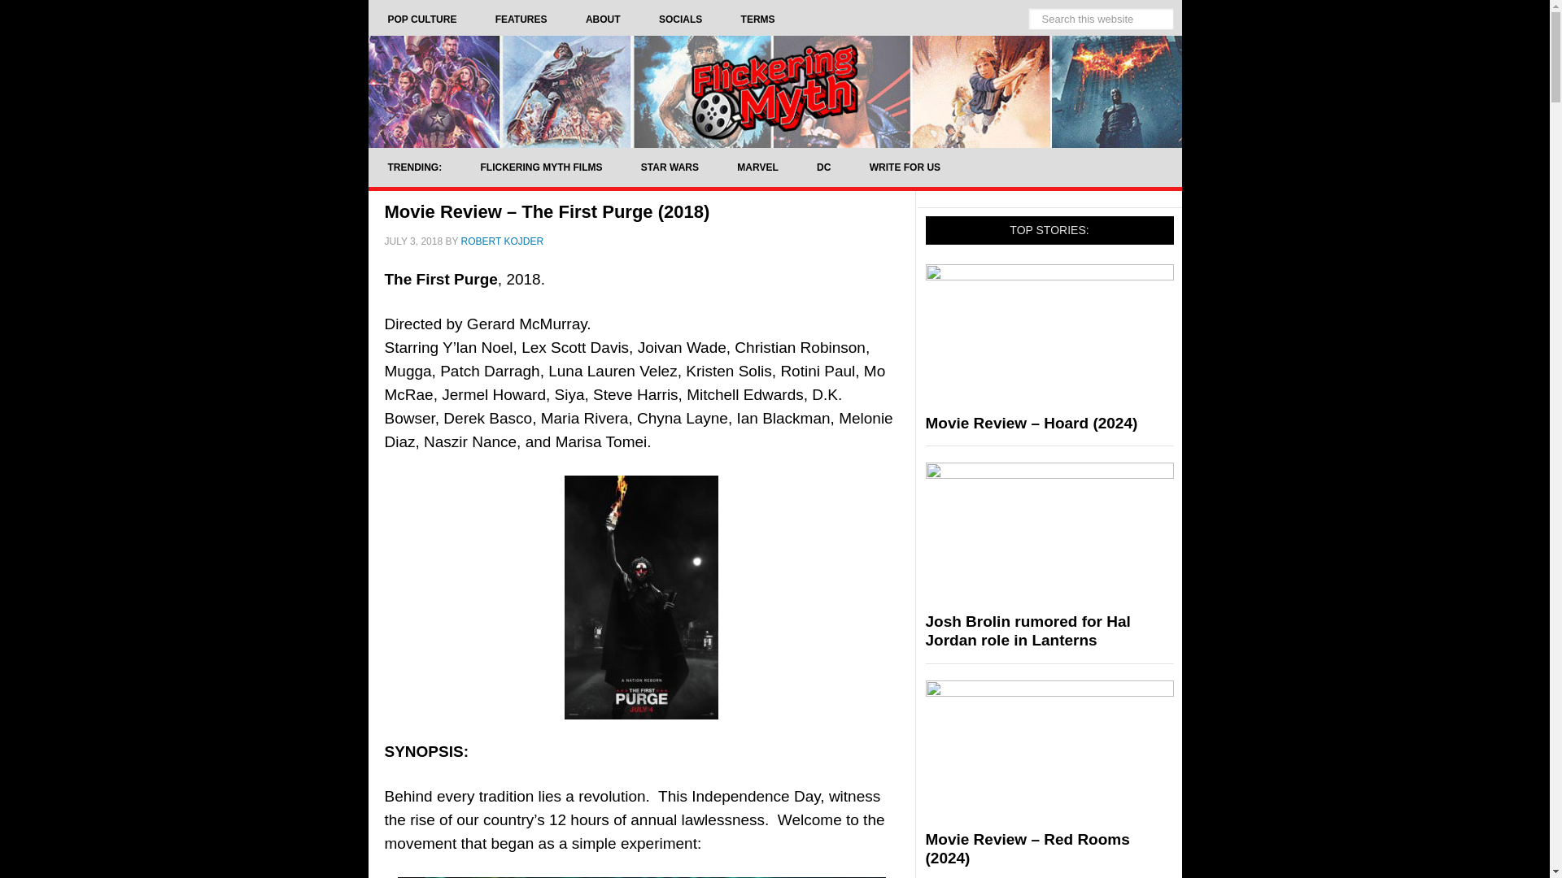 The height and width of the screenshot is (878, 1562). Describe the element at coordinates (603, 20) in the screenshot. I see `ABOUT` at that location.